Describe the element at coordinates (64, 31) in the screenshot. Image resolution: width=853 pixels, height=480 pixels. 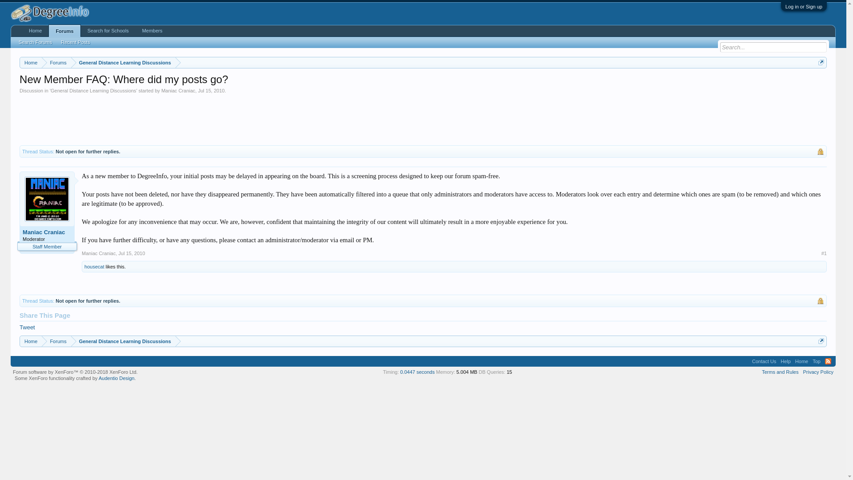
I see `Forums` at that location.